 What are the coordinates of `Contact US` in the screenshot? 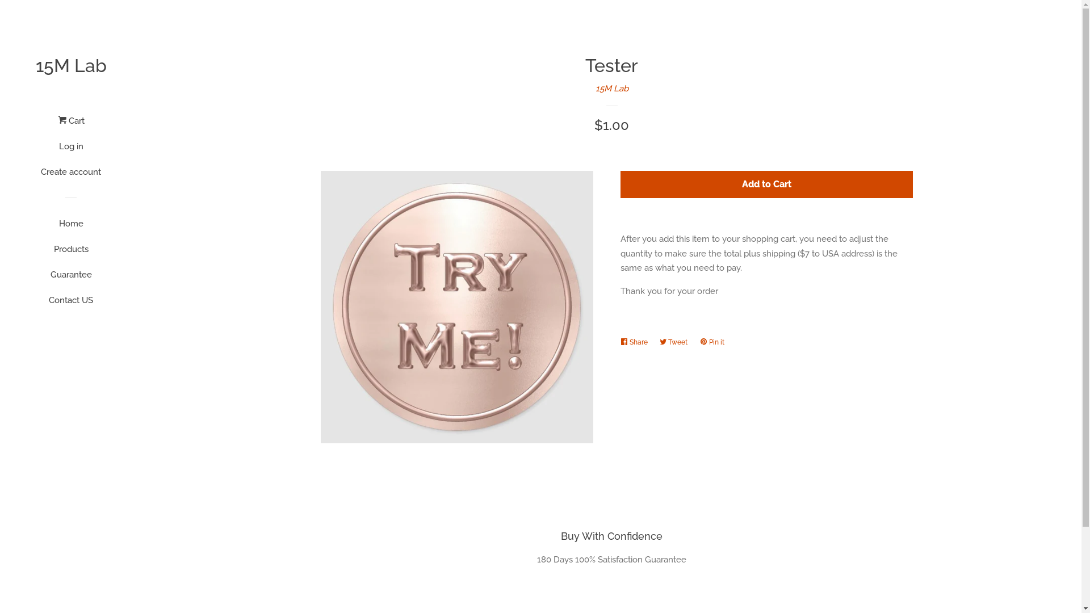 It's located at (71, 304).